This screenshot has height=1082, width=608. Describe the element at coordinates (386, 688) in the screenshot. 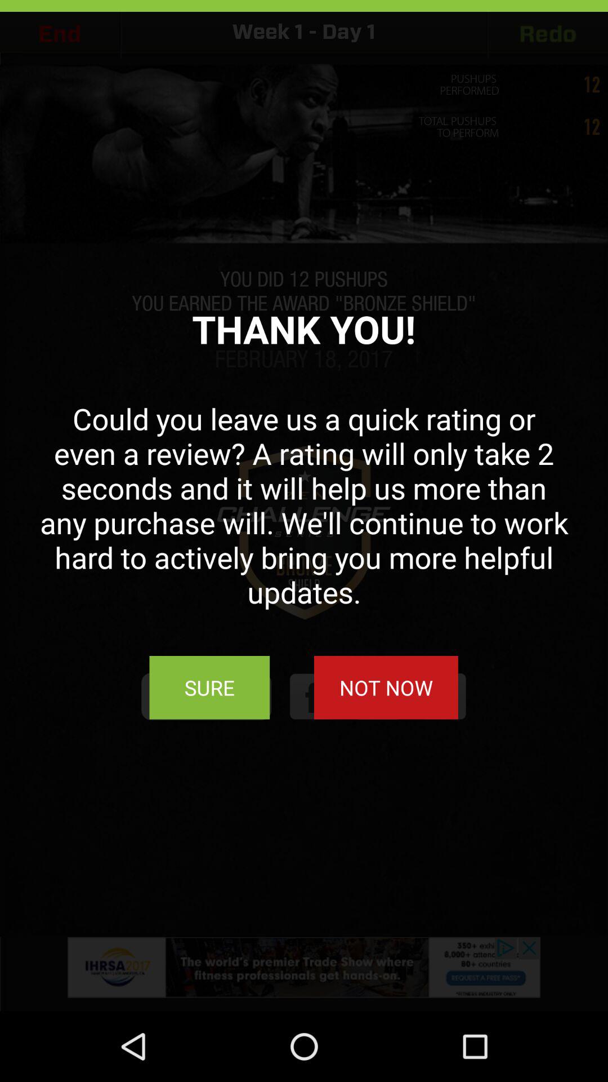

I see `flip until the not now button` at that location.